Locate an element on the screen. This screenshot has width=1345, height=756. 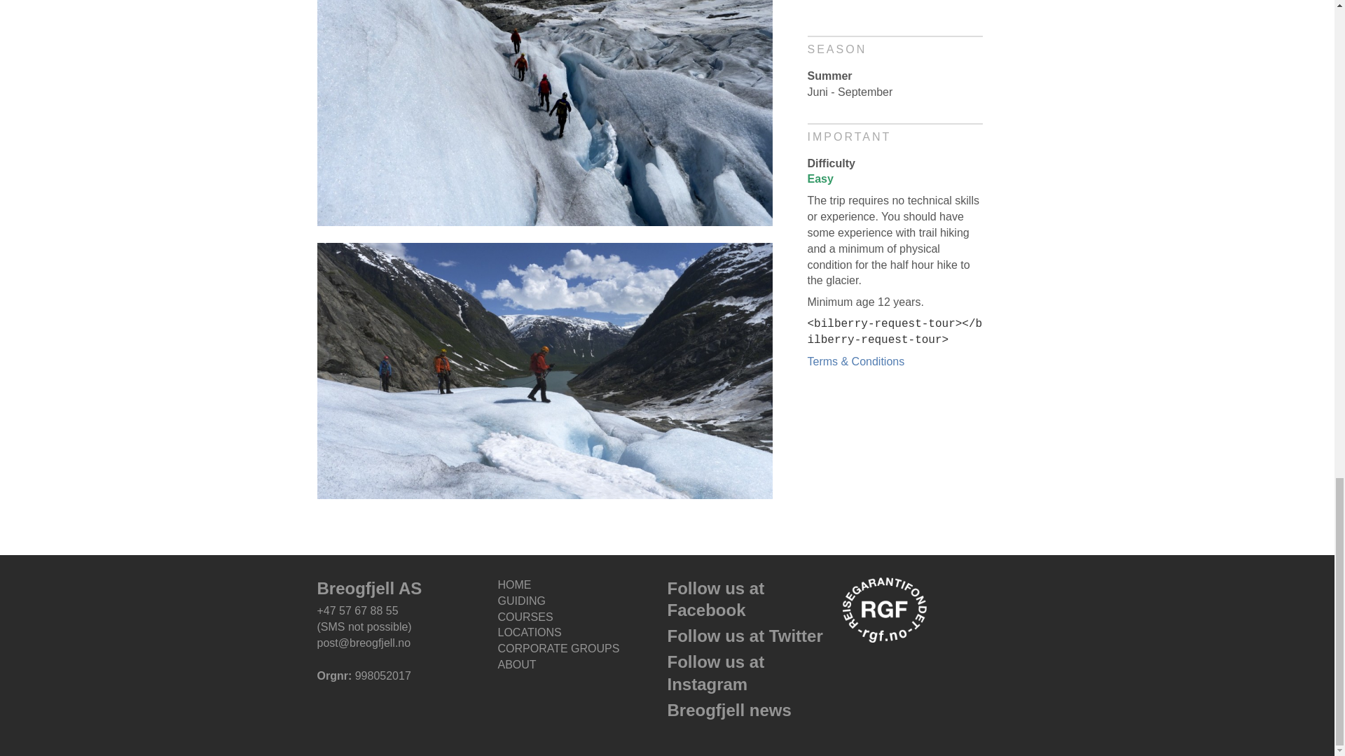
LOCATIONS is located at coordinates (579, 633).